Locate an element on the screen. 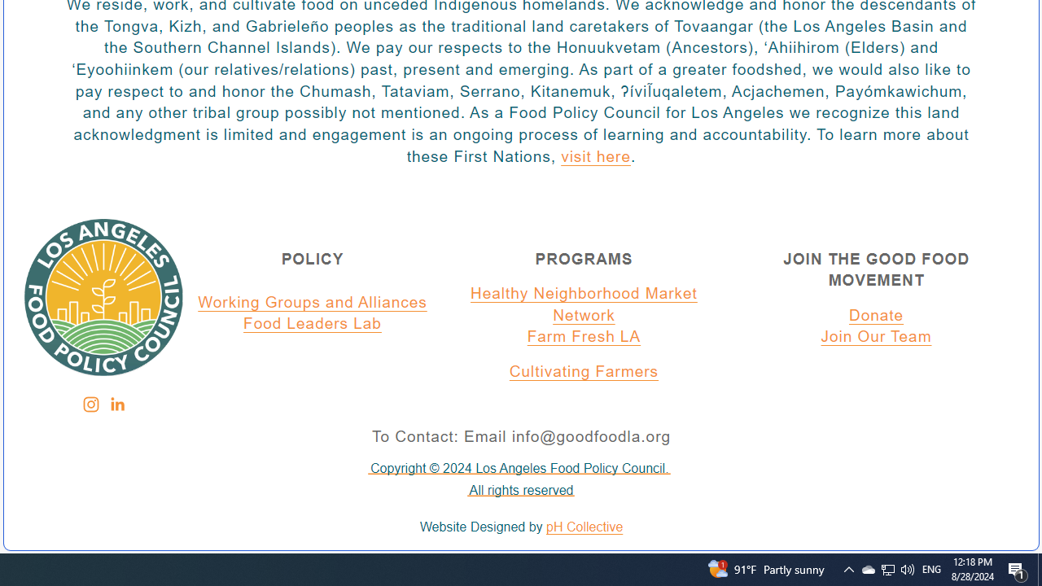 The height and width of the screenshot is (586, 1042). Working Groups and Alliances is located at coordinates (313, 302).